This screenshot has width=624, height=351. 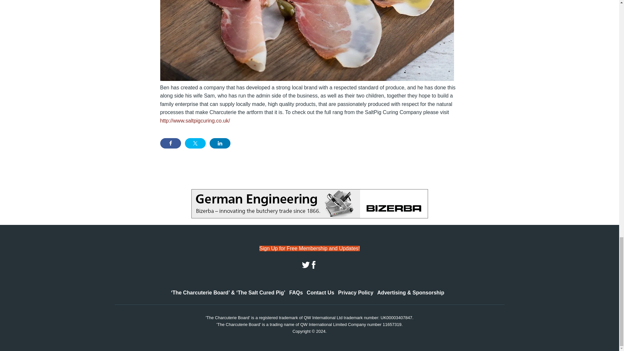 What do you see at coordinates (170, 143) in the screenshot?
I see `Share on Facebook` at bounding box center [170, 143].